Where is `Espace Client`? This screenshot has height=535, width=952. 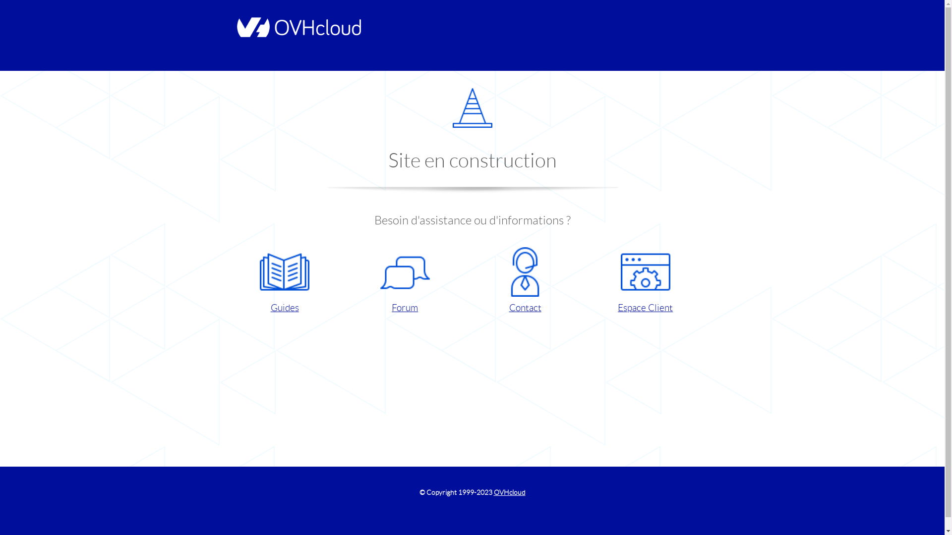
Espace Client is located at coordinates (646, 281).